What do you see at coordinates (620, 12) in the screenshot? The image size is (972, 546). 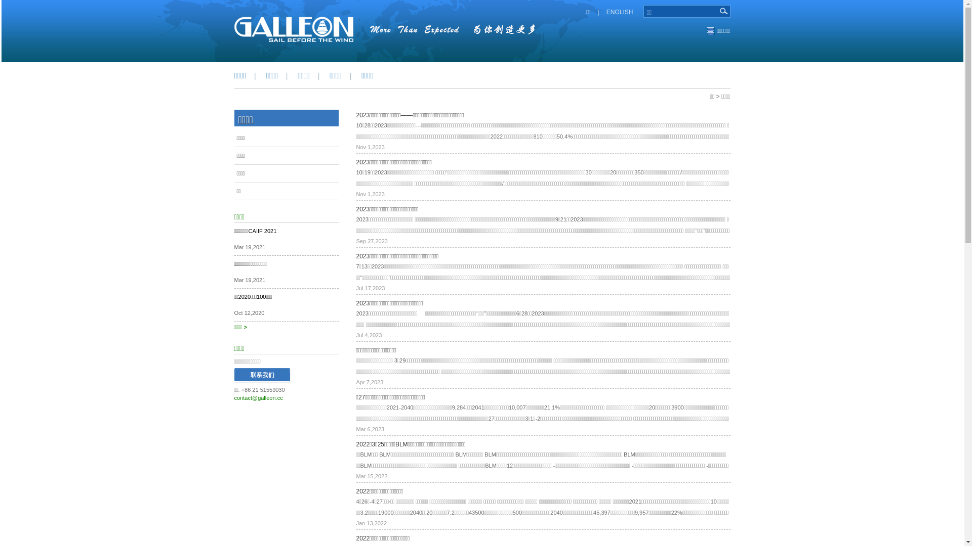 I see `ENGLISH` at bounding box center [620, 12].